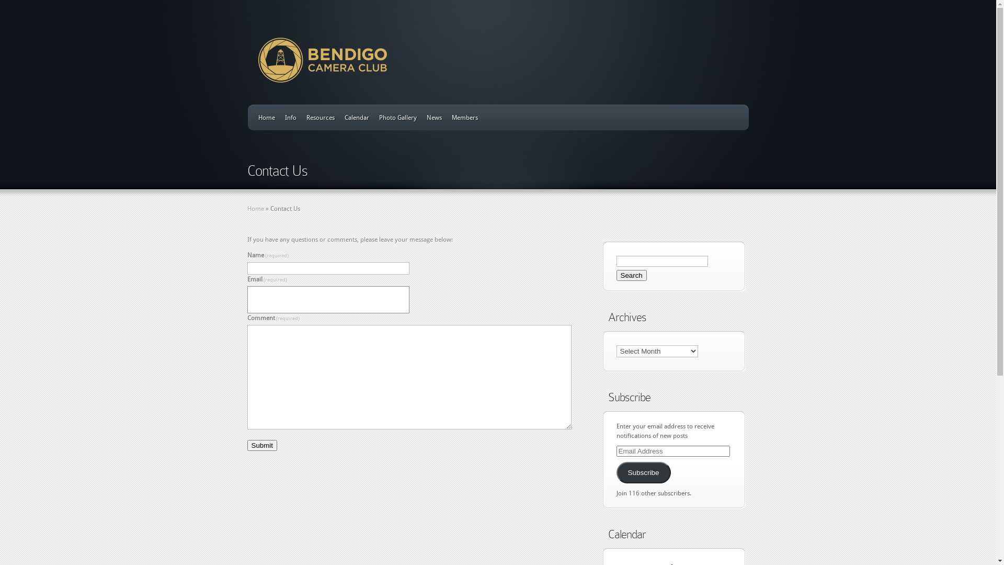  I want to click on Photo Gallery, so click(397, 118).